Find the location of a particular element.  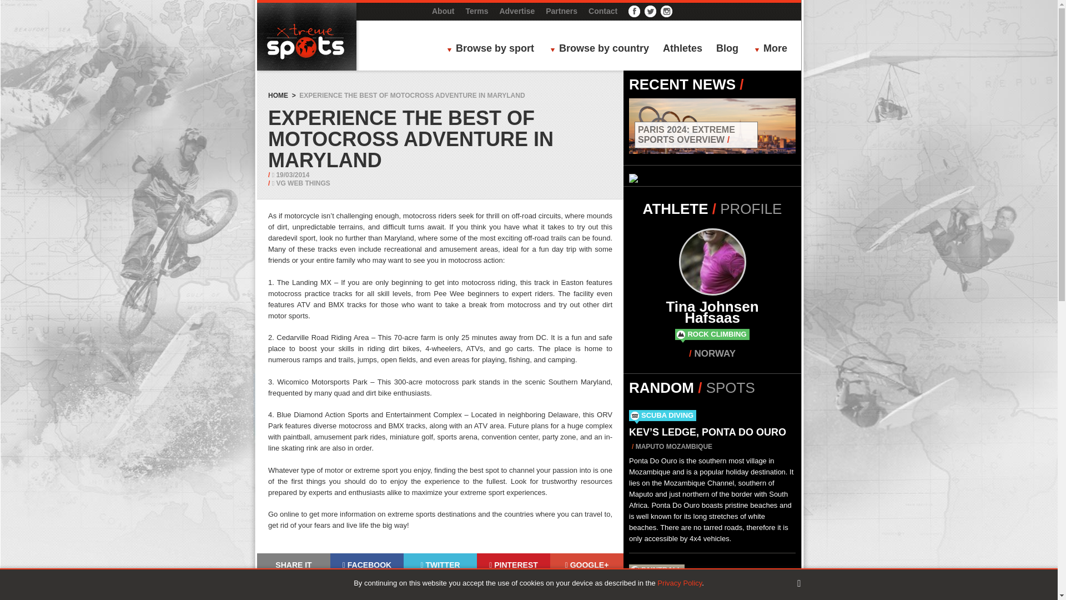

Terms is located at coordinates (476, 11).